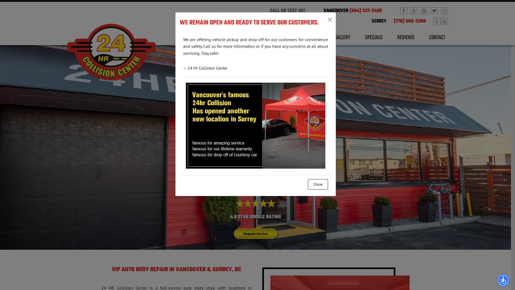 This screenshot has height=290, width=515. What do you see at coordinates (255, 40) in the screenshot?
I see `HOME` at bounding box center [255, 40].